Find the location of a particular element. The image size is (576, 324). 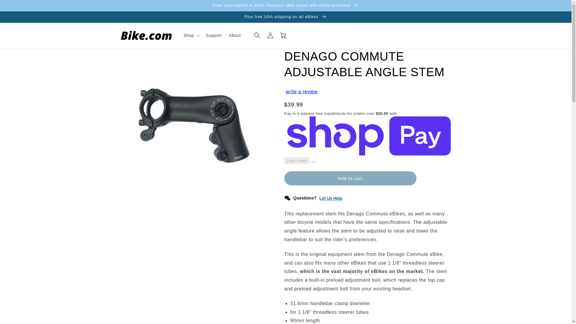

Skip to content is located at coordinates (18, 7).